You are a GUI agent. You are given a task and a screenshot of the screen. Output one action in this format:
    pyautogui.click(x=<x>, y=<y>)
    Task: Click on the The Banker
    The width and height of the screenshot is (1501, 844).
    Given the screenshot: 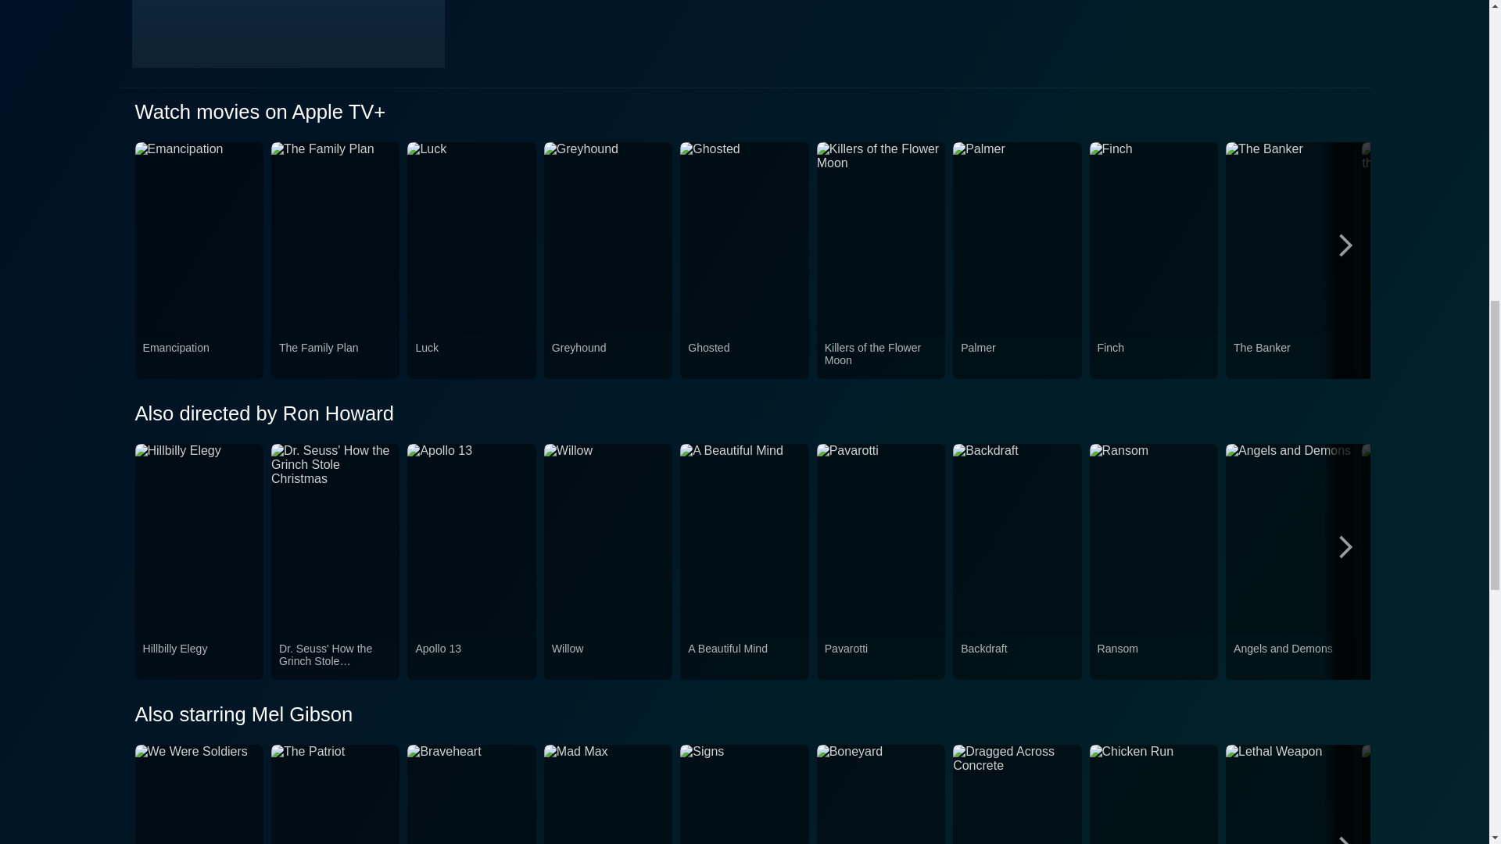 What is the action you would take?
    pyautogui.click(x=1290, y=357)
    